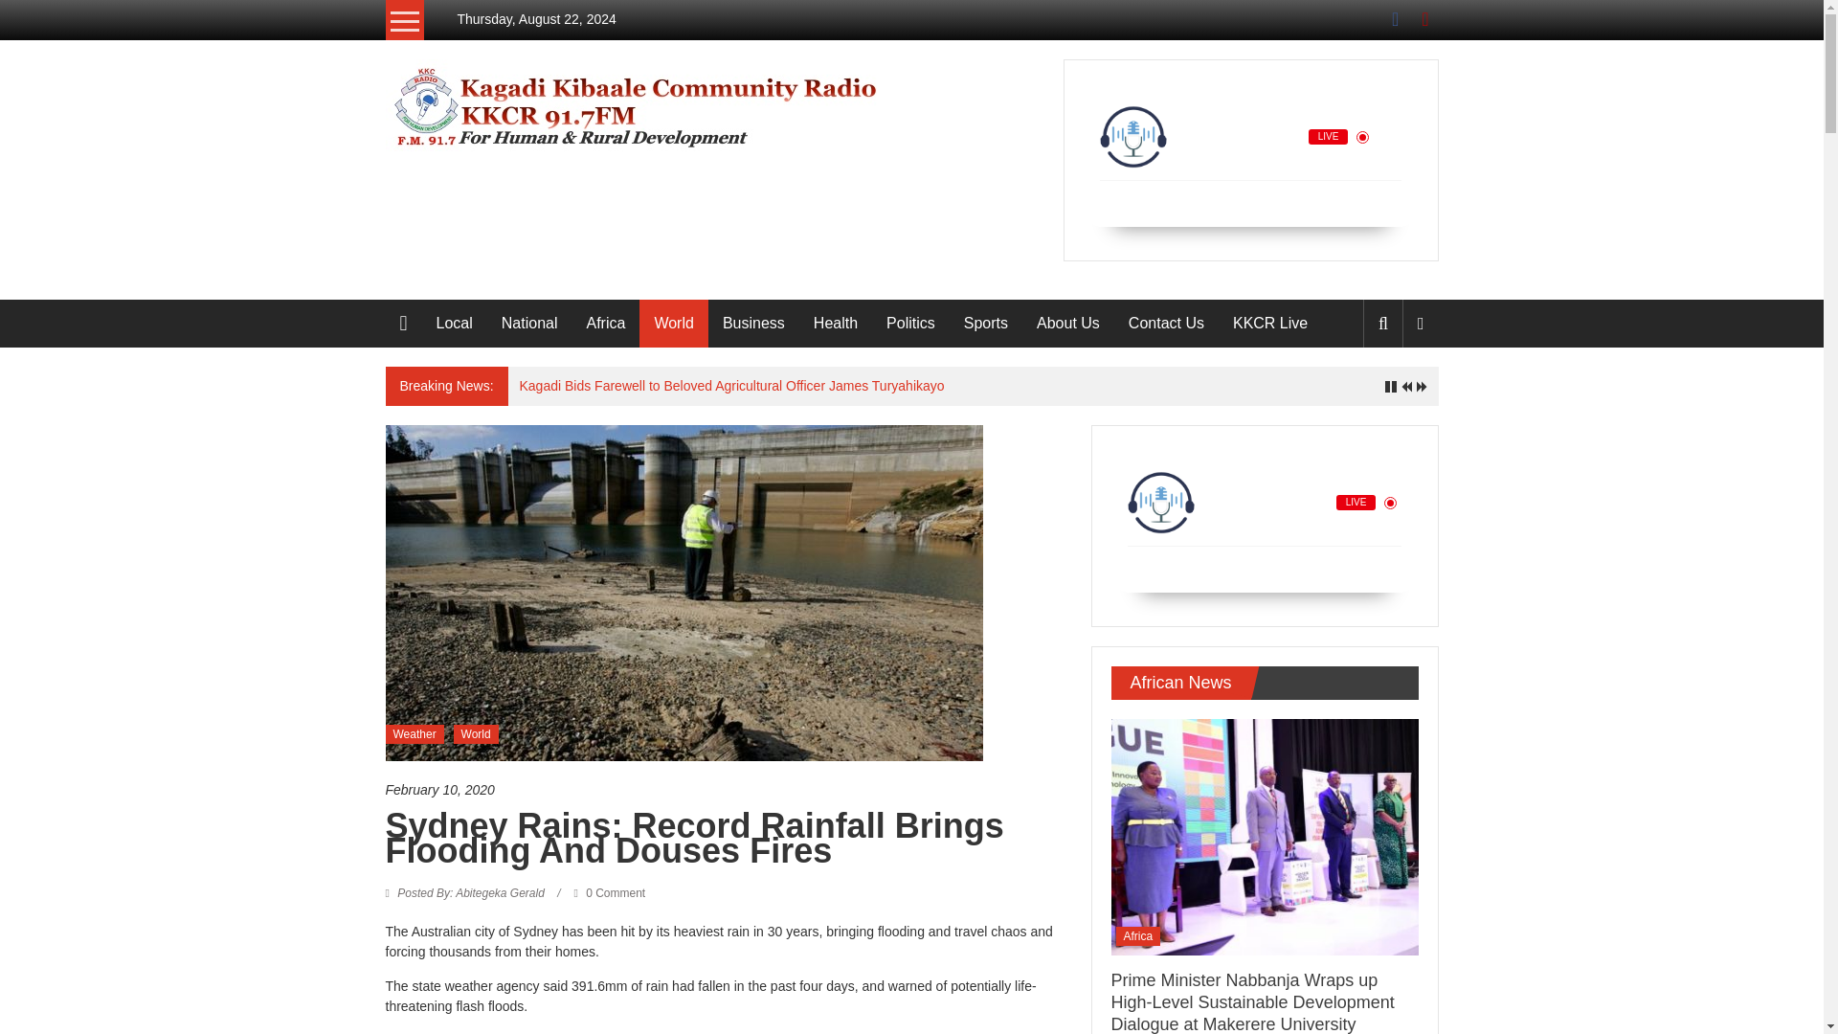 The image size is (1838, 1034). Describe the element at coordinates (471, 892) in the screenshot. I see `Abitegeka Gerald` at that location.